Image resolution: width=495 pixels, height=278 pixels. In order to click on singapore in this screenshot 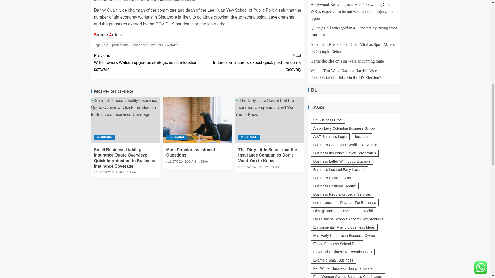, I will do `click(140, 45)`.